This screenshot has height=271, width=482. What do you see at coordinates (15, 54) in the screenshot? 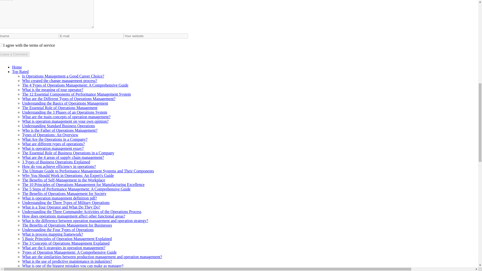
I see `Leave a Comment` at bounding box center [15, 54].